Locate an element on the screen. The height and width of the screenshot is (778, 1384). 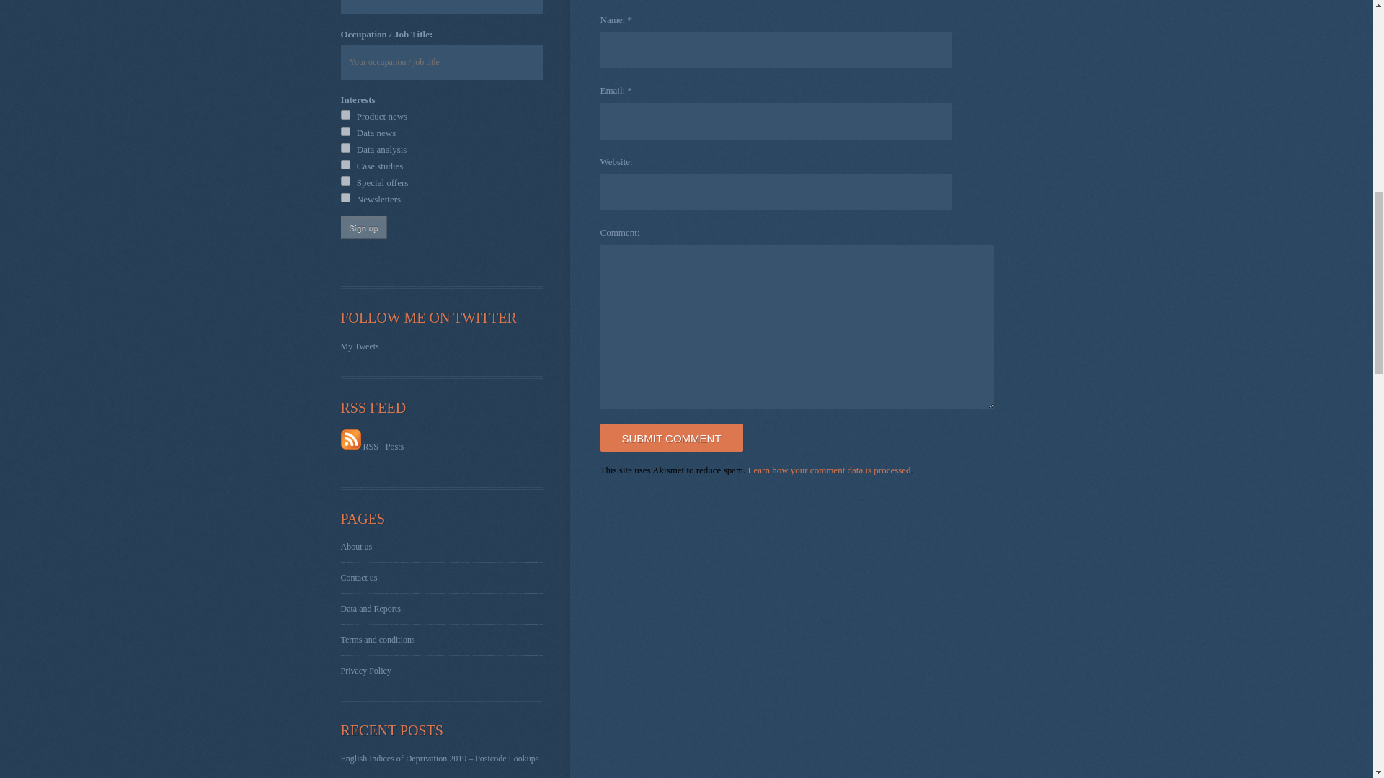
97257f84d6 is located at coordinates (345, 147).